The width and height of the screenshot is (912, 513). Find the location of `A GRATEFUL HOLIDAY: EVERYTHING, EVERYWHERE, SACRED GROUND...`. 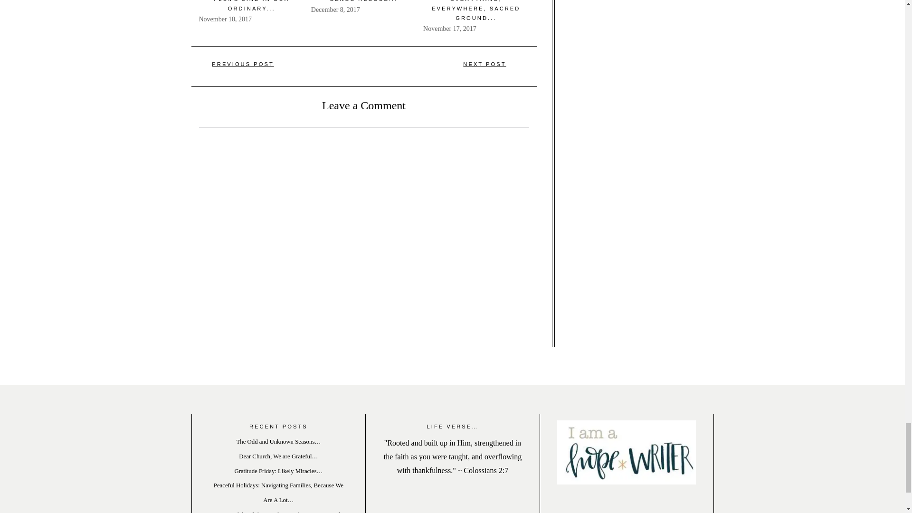

A GRATEFUL HOLIDAY: EVERYTHING, EVERYWHERE, SACRED GROUND... is located at coordinates (475, 10).